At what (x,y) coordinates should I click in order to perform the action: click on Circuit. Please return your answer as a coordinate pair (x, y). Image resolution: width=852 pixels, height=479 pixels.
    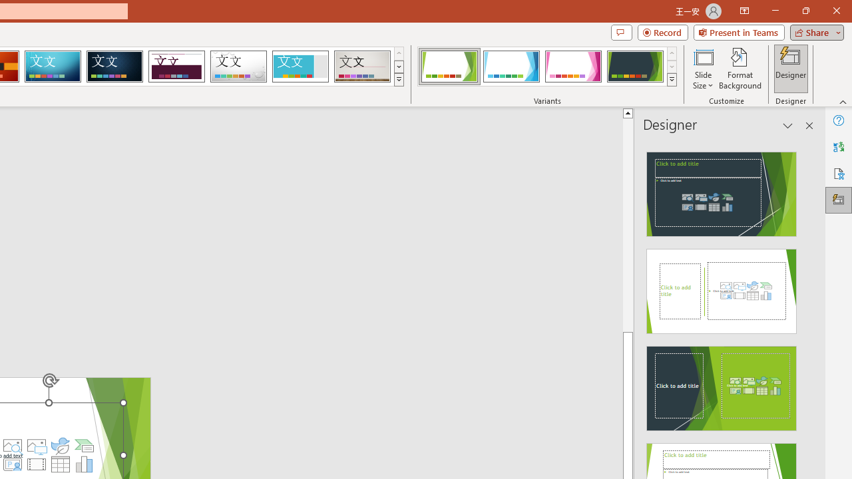
    Looking at the image, I should click on (53, 67).